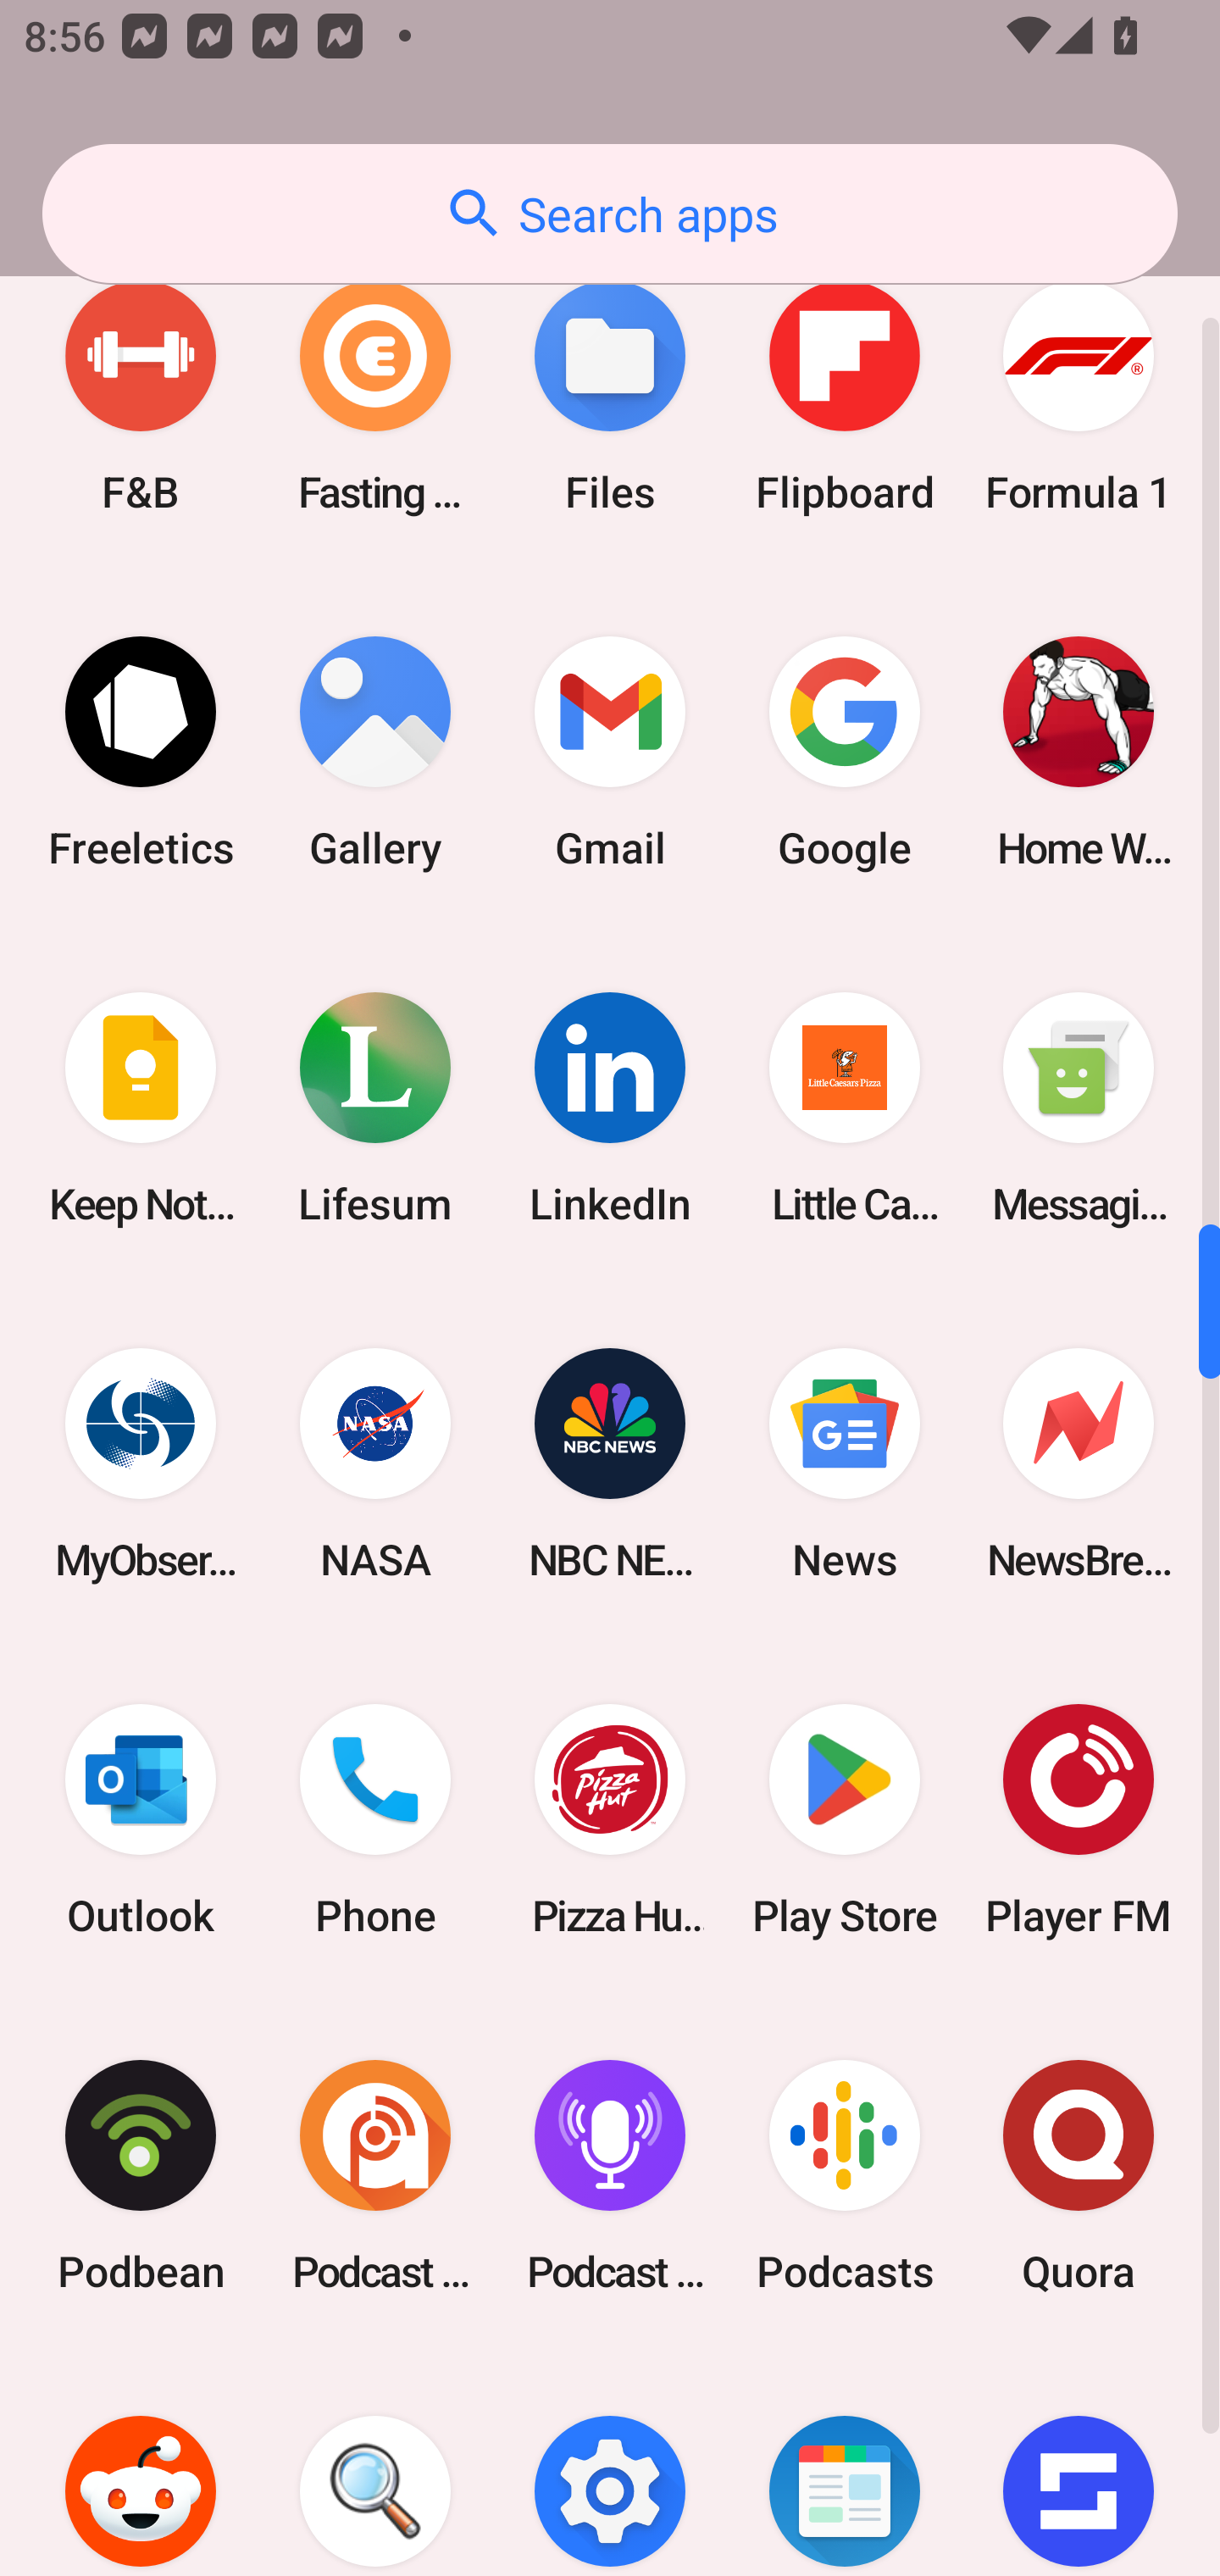 This screenshot has width=1220, height=2576. What do you see at coordinates (375, 1821) in the screenshot?
I see `Phone` at bounding box center [375, 1821].